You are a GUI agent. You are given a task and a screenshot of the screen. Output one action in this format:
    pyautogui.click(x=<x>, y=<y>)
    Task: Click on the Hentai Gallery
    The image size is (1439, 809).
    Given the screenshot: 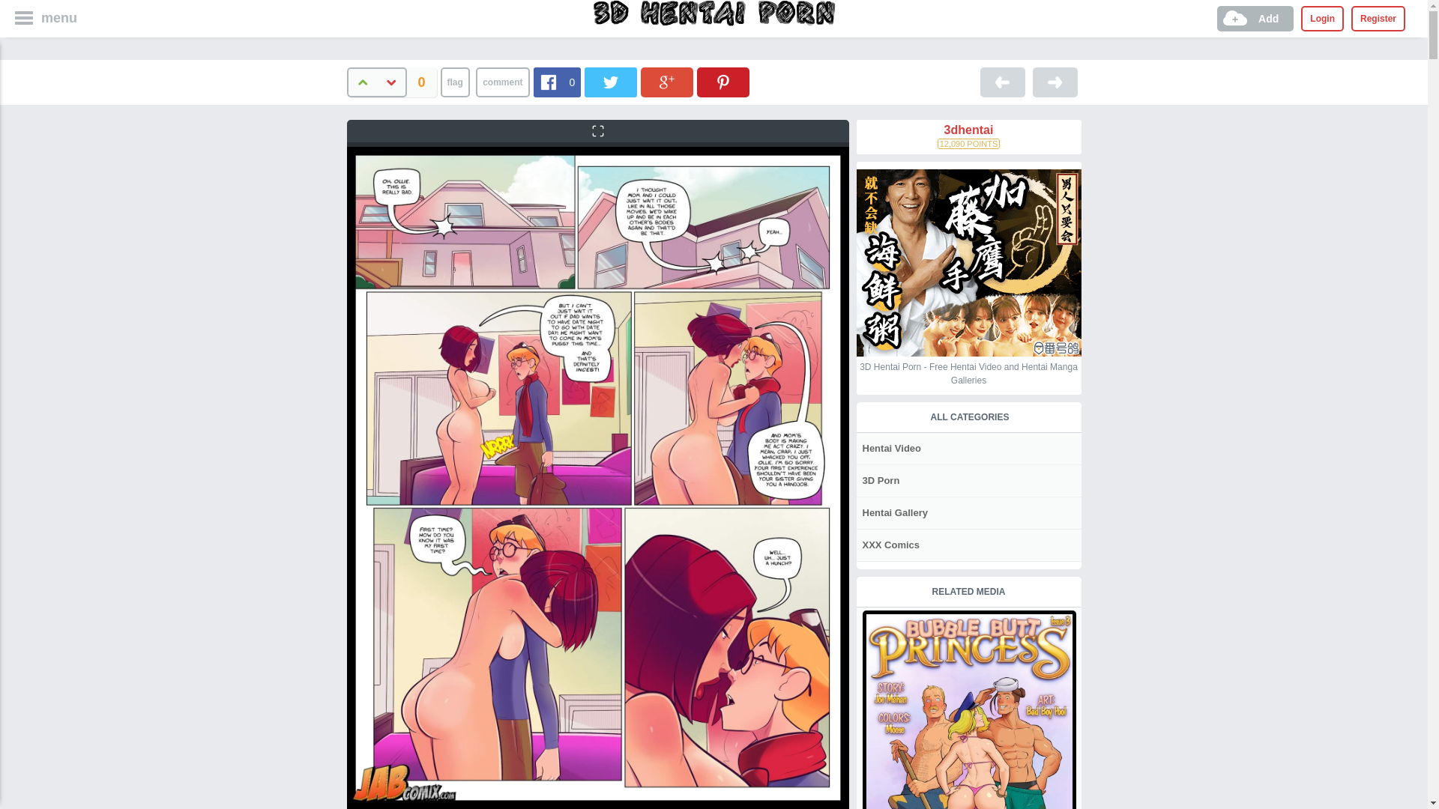 What is the action you would take?
    pyautogui.click(x=893, y=512)
    